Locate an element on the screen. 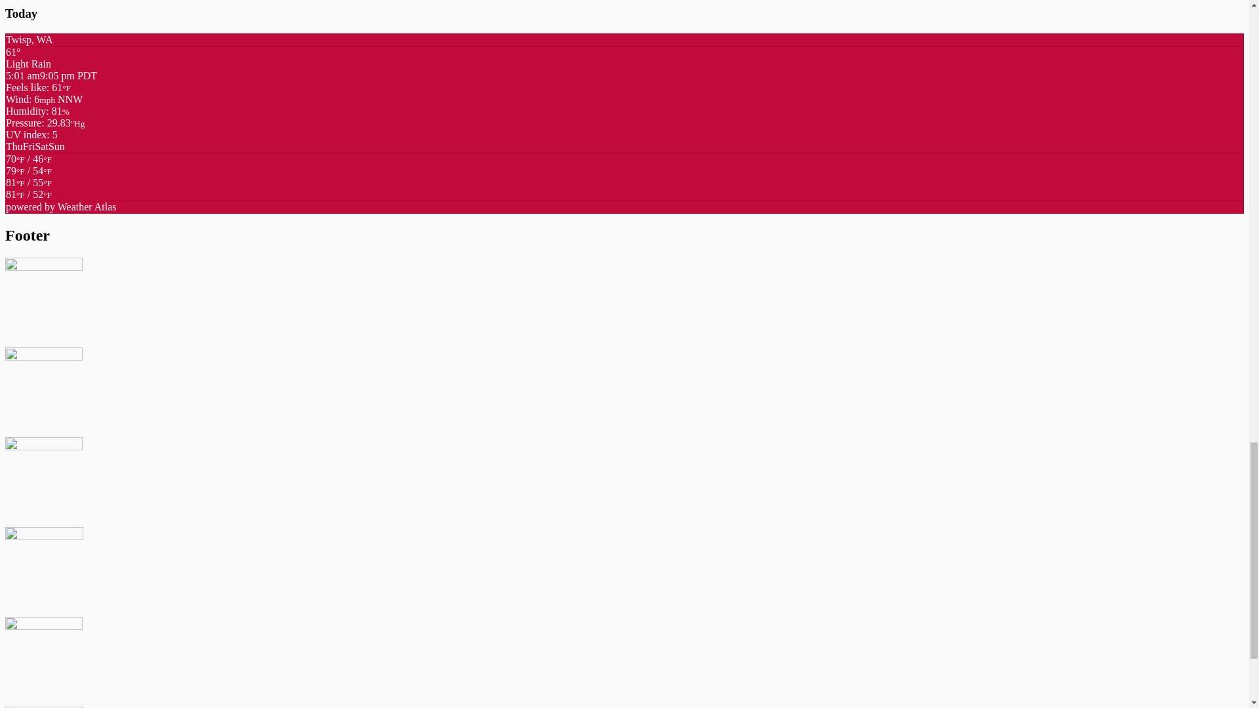  Mostly Cloudy is located at coordinates (29, 165).